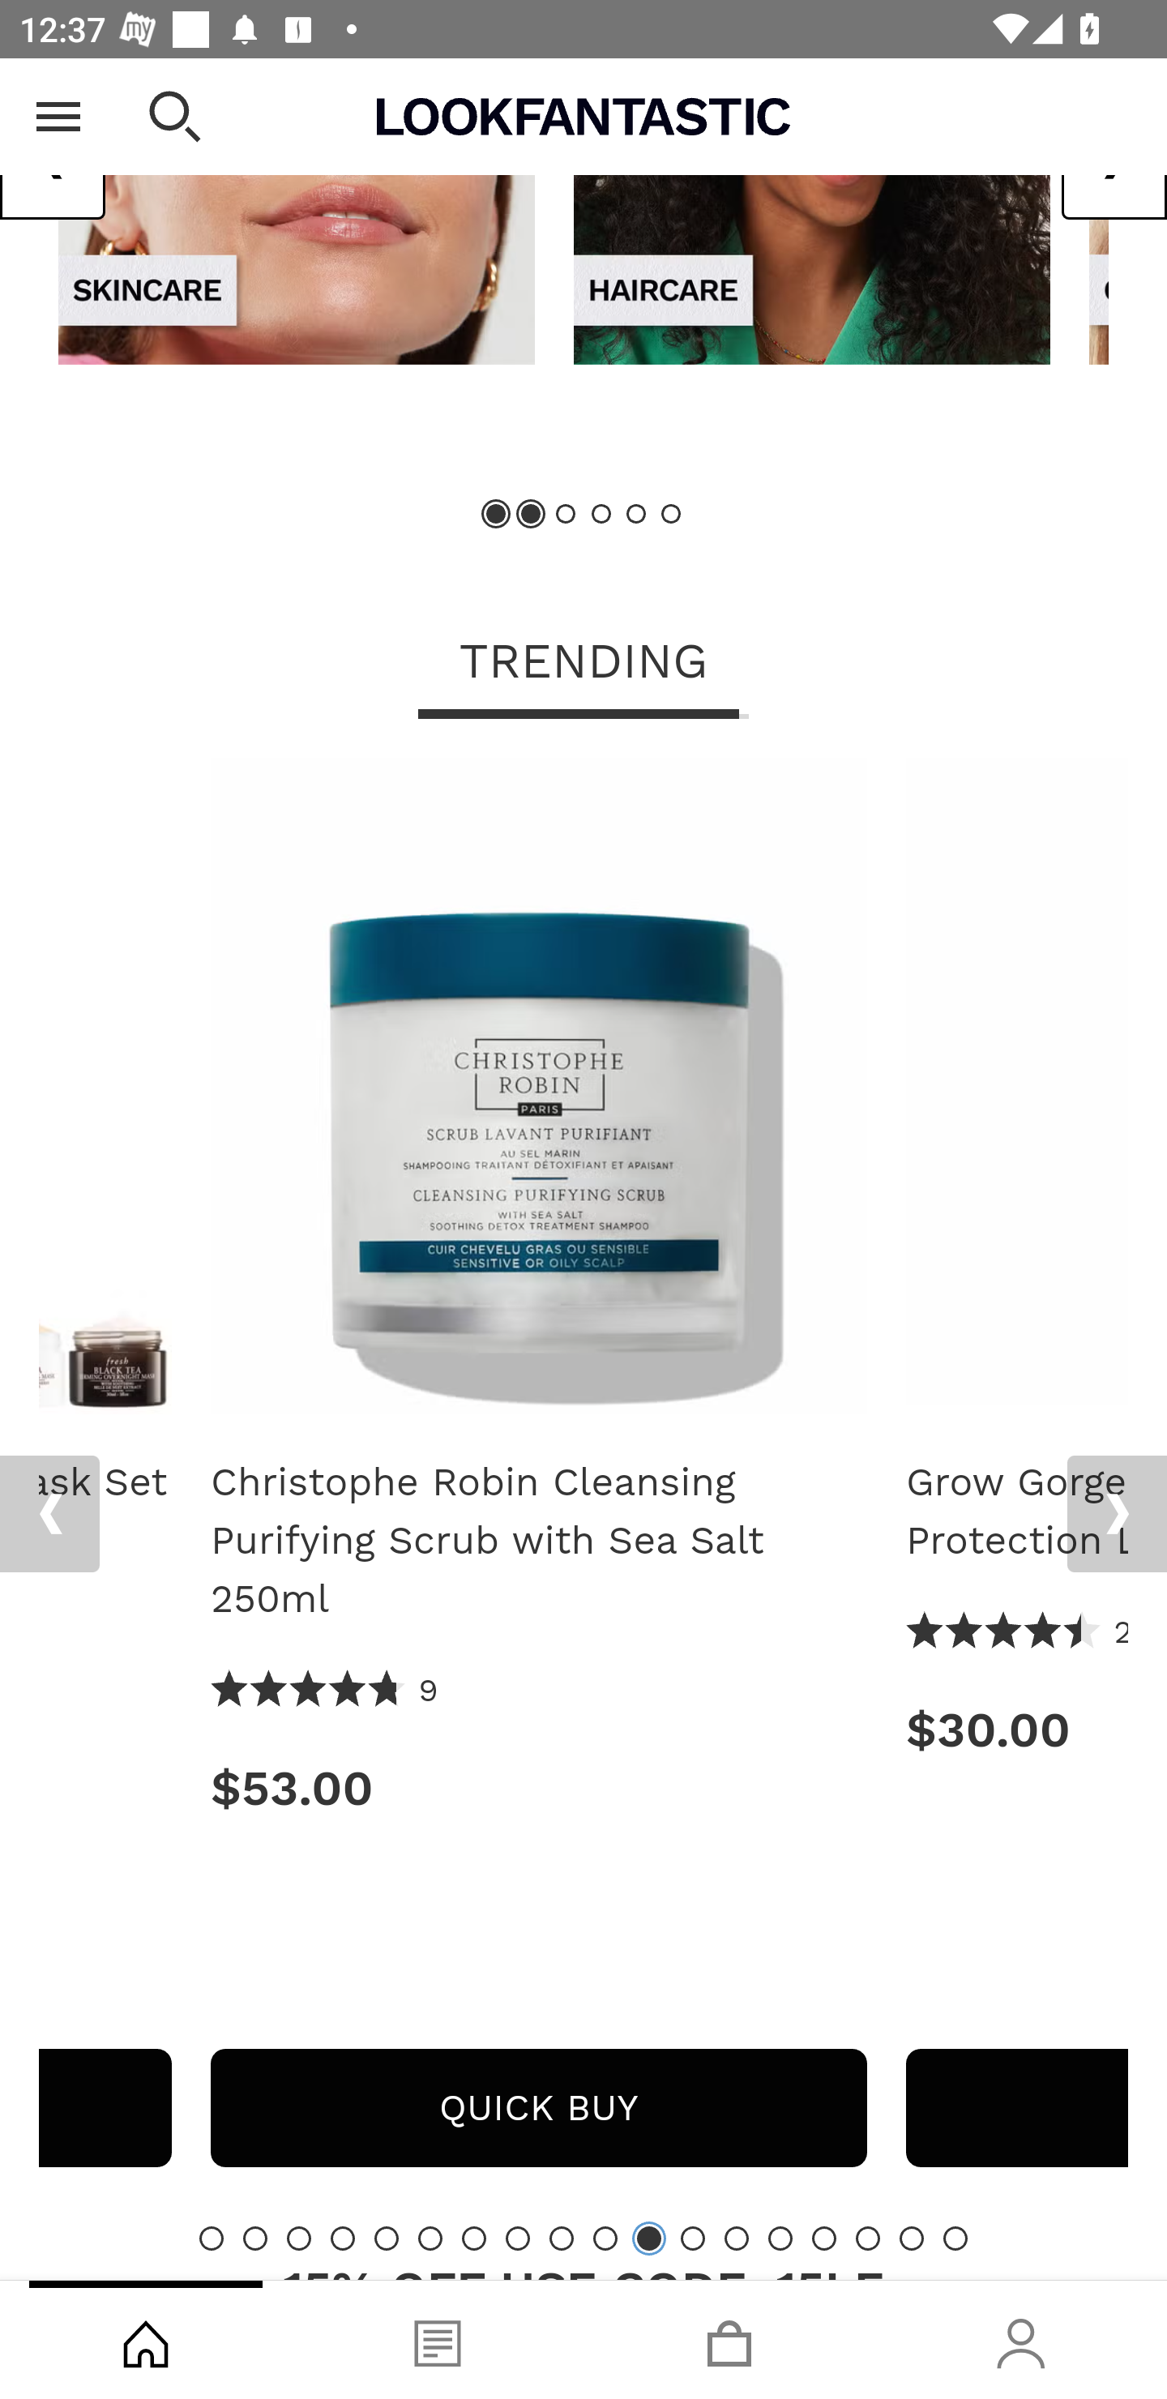  I want to click on Slide 8, so click(517, 2238).